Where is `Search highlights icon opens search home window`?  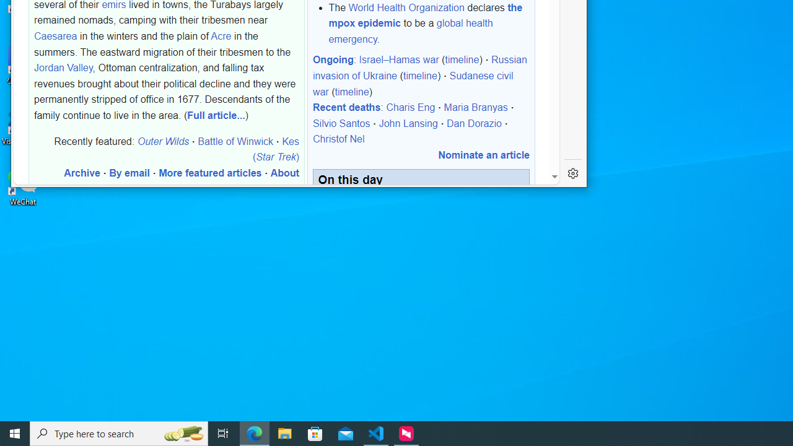
Search highlights icon opens search home window is located at coordinates (183, 434).